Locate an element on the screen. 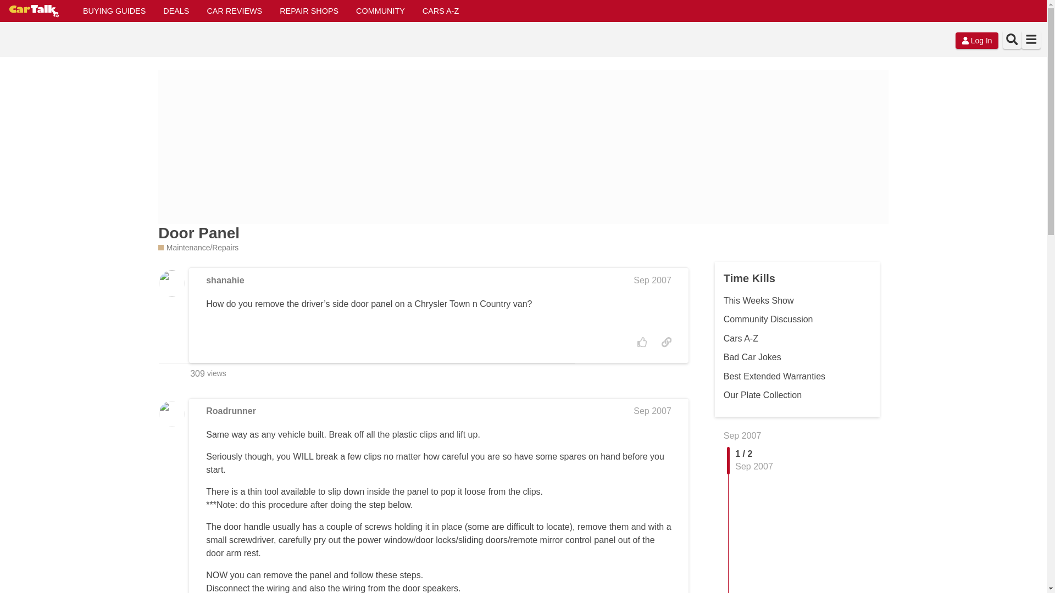 The width and height of the screenshot is (1055, 593). This Weeks Show is located at coordinates (759, 300).